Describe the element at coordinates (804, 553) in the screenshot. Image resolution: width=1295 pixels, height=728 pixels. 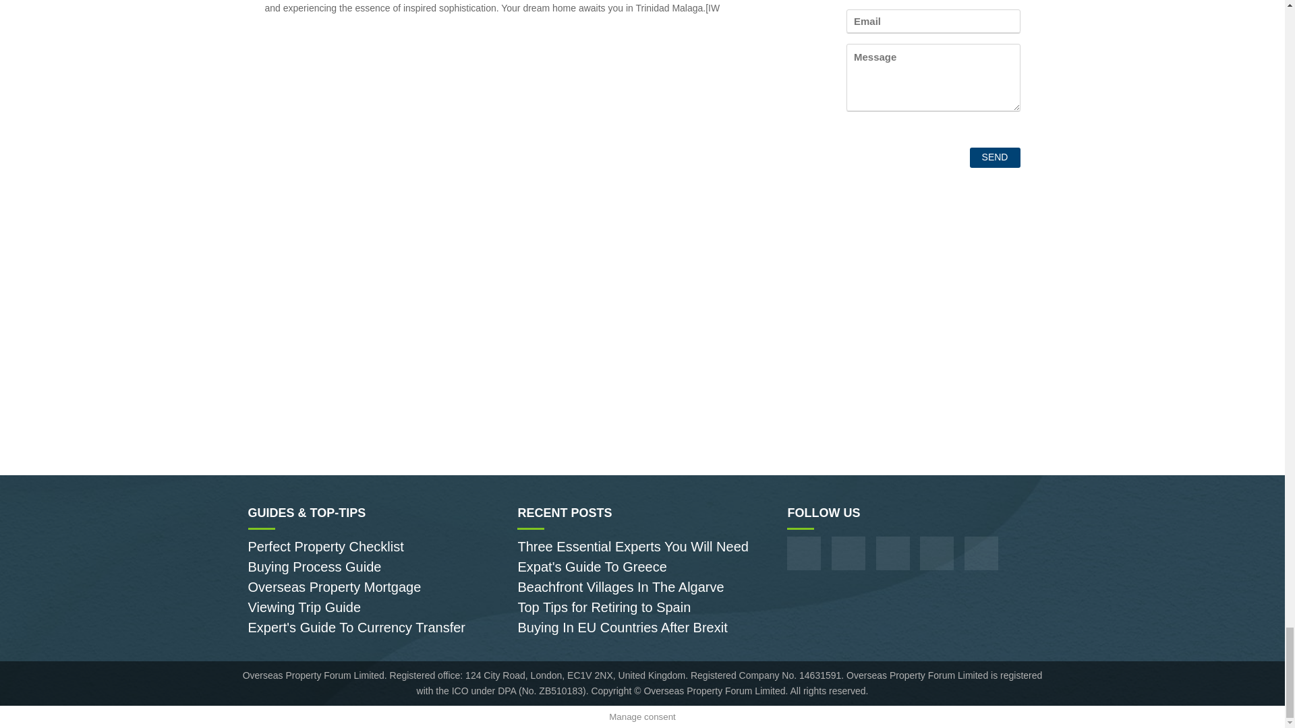
I see `Facebook` at that location.